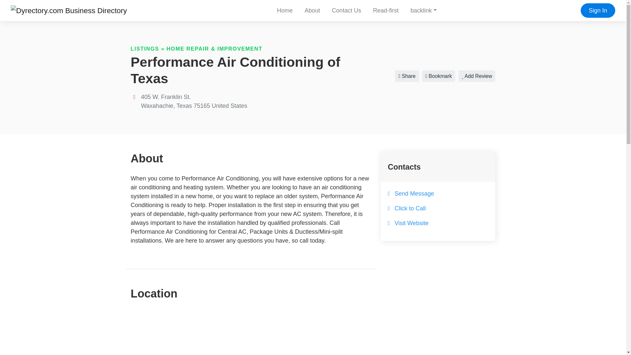 This screenshot has height=355, width=631. What do you see at coordinates (411, 223) in the screenshot?
I see `Visit Website` at bounding box center [411, 223].